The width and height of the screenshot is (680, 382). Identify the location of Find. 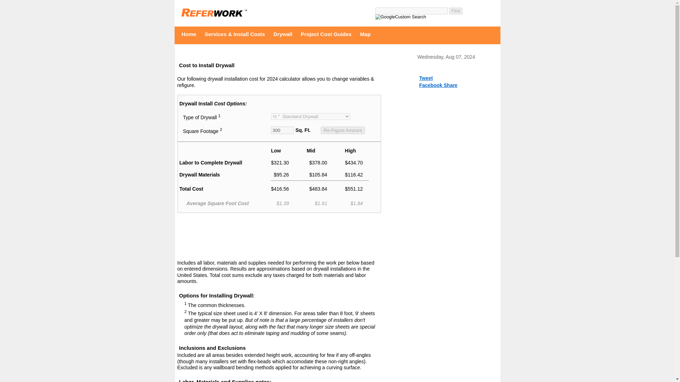
(456, 11).